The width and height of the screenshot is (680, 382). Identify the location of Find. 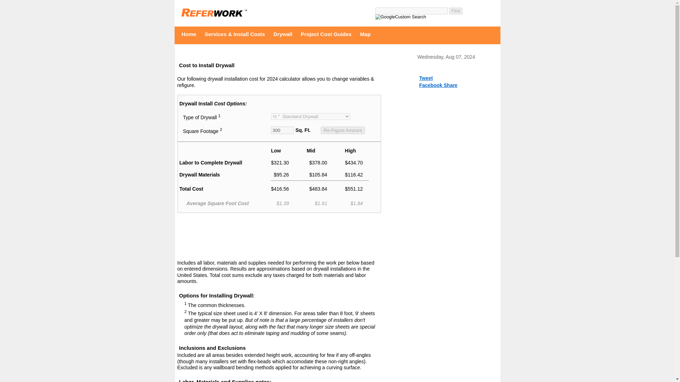
(456, 11).